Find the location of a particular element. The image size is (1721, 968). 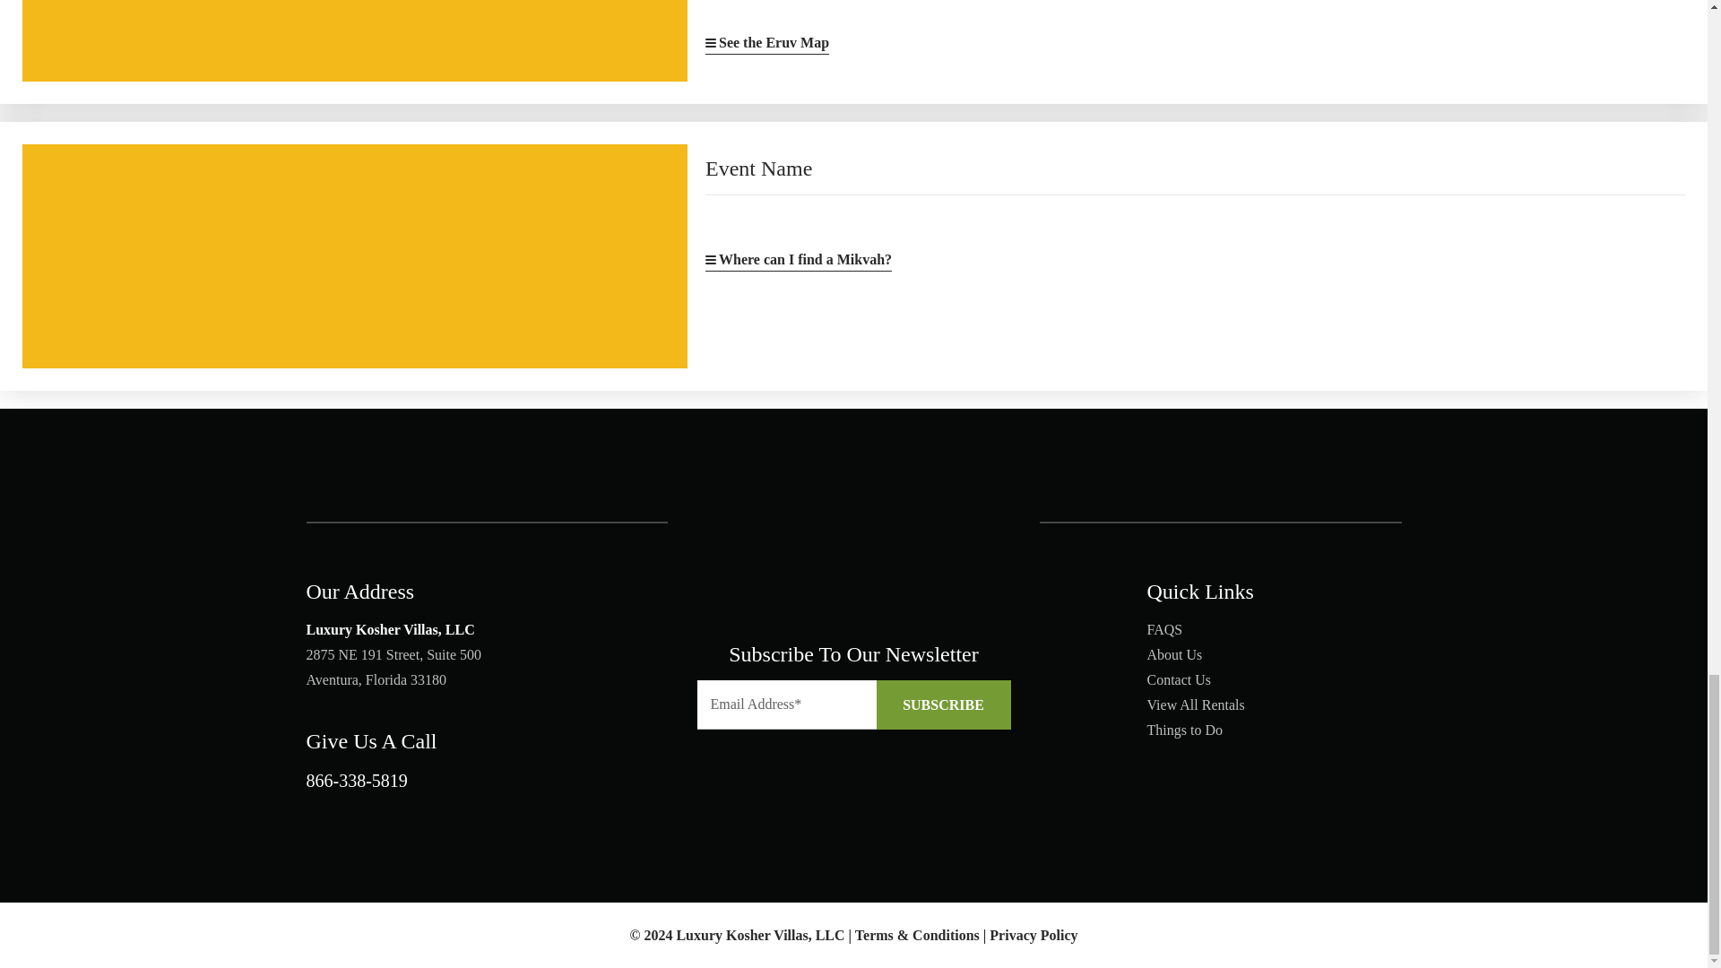

Subscribe is located at coordinates (943, 704).